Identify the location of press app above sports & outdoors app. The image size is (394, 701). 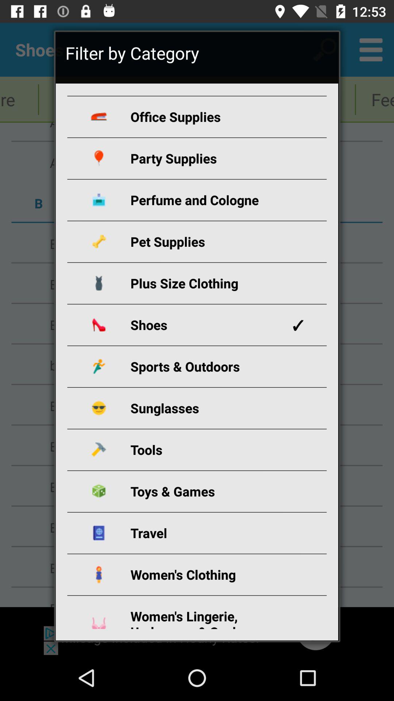
(206, 325).